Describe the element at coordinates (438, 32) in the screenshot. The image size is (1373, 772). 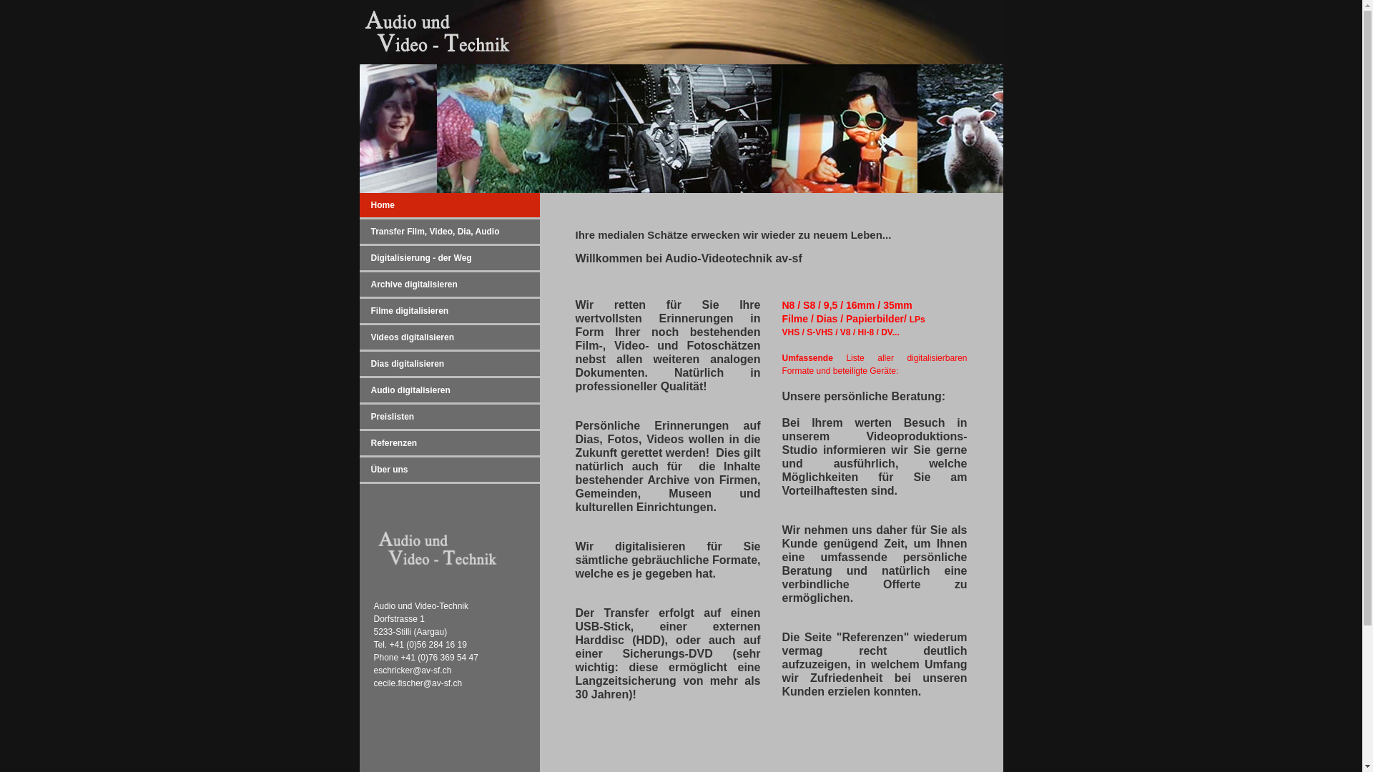
I see `Homepage` at that location.